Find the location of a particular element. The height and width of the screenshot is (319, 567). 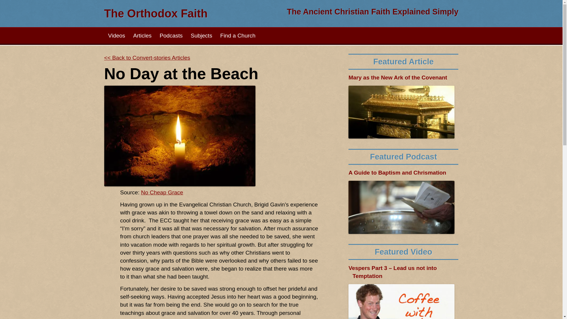

Find a Church is located at coordinates (238, 35).